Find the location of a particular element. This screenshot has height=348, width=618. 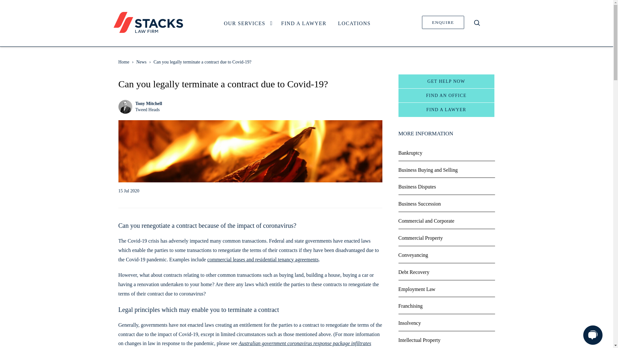

Tweed Heads is located at coordinates (124, 62).